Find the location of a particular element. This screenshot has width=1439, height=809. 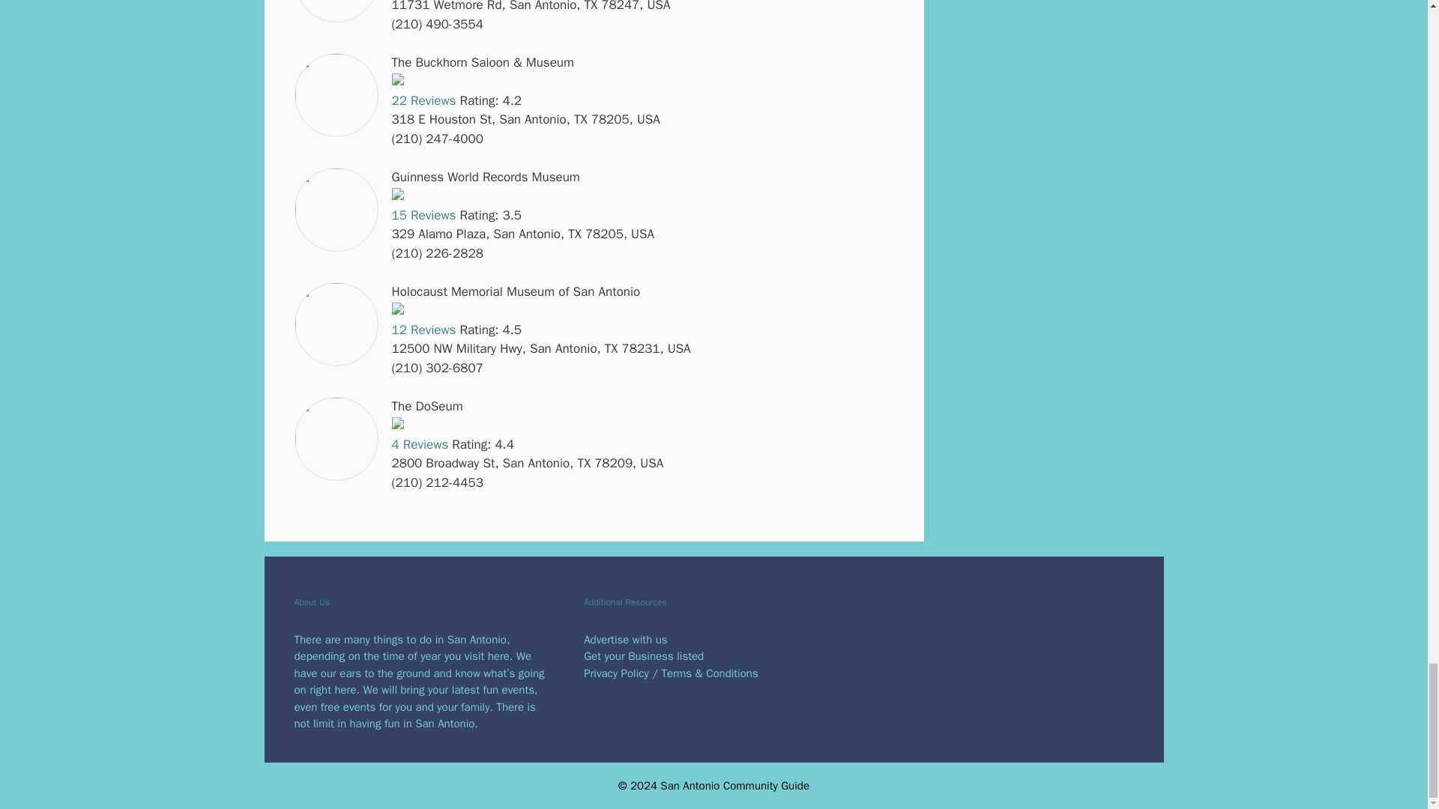

22 Reviews is located at coordinates (423, 100).